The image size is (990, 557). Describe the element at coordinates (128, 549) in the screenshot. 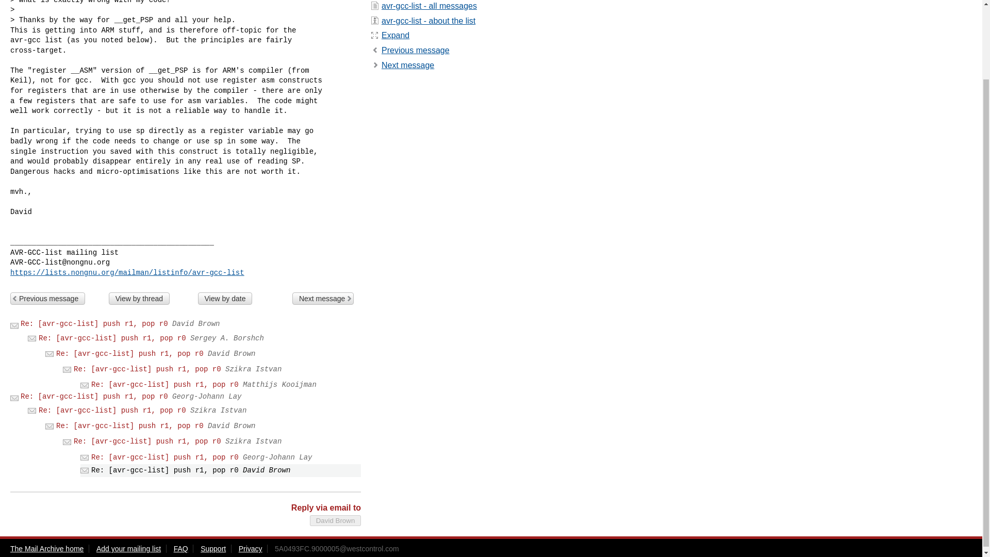

I see `Add your mailing list` at that location.